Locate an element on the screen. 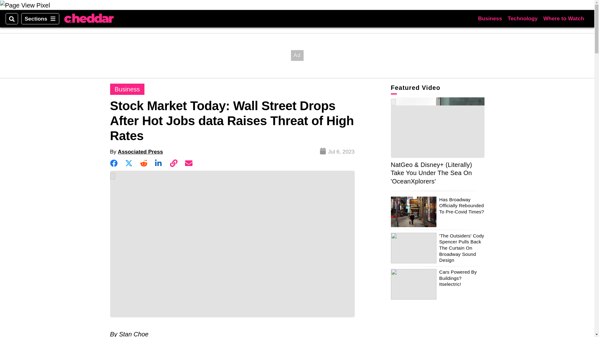 The width and height of the screenshot is (599, 337). Associated Press is located at coordinates (140, 152).